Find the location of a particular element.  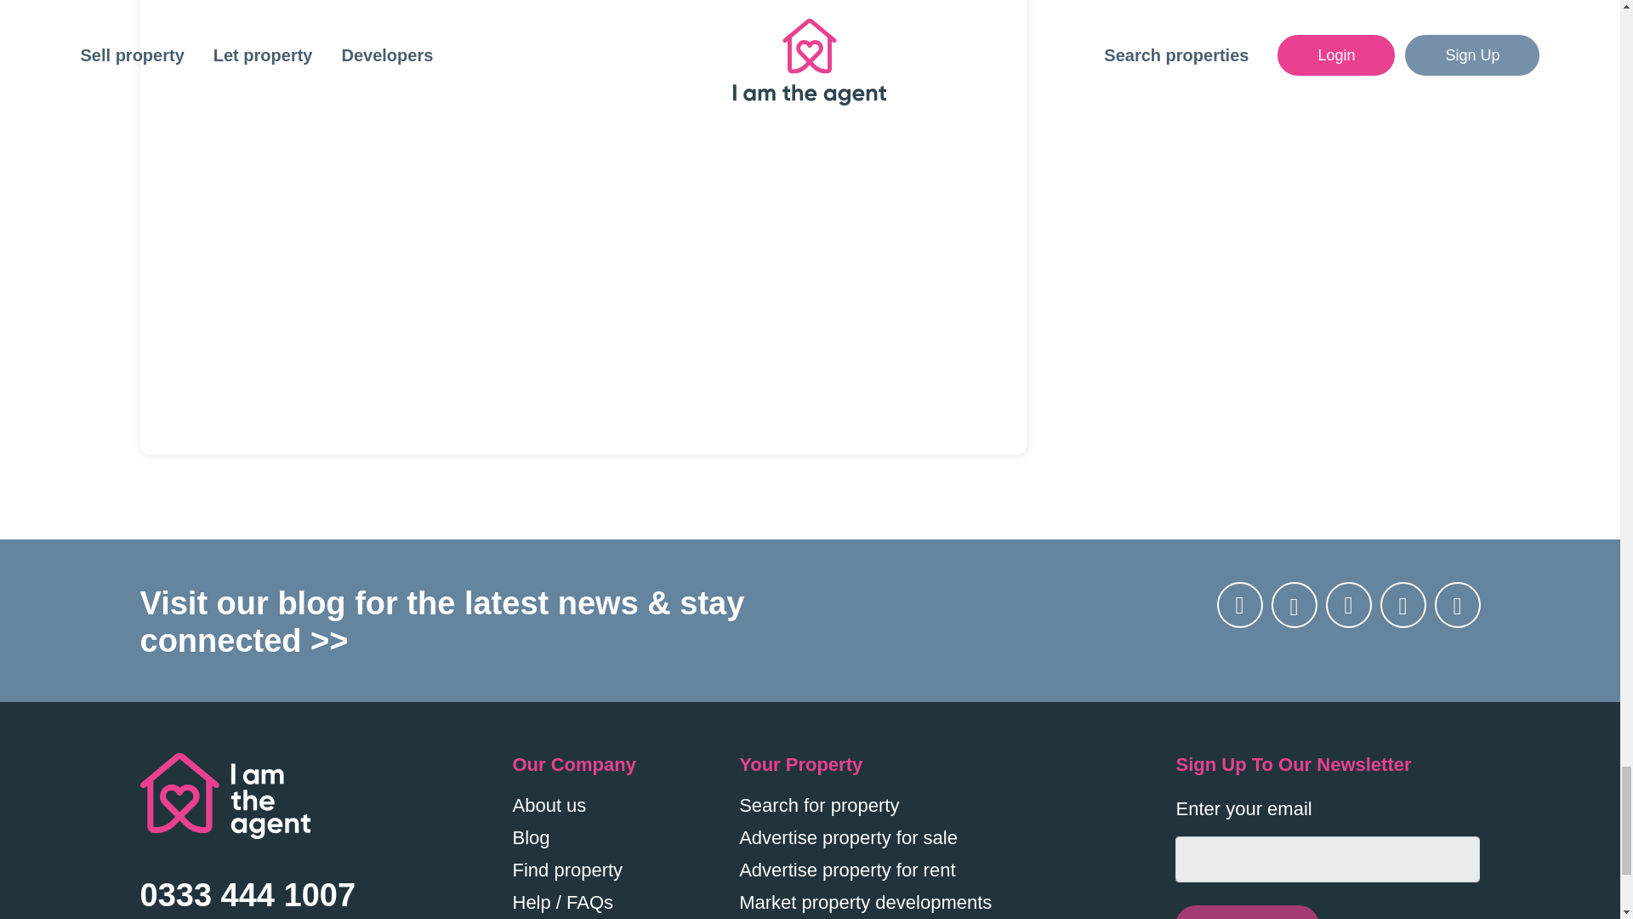

About us is located at coordinates (549, 805).